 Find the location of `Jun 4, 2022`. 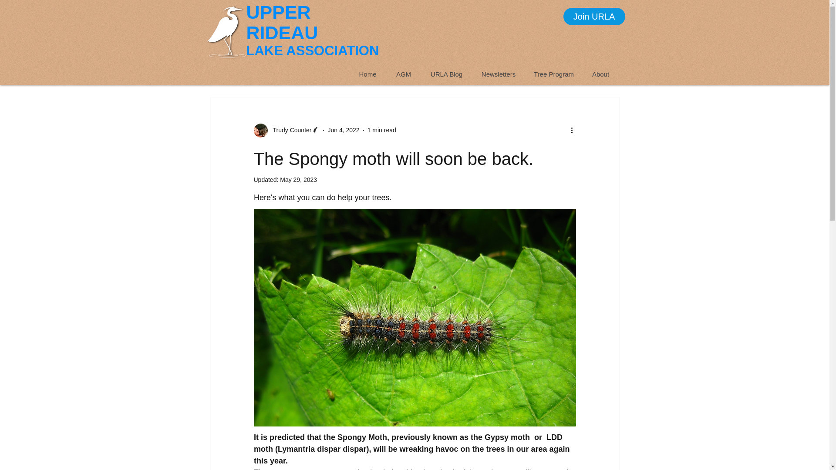

Jun 4, 2022 is located at coordinates (343, 130).